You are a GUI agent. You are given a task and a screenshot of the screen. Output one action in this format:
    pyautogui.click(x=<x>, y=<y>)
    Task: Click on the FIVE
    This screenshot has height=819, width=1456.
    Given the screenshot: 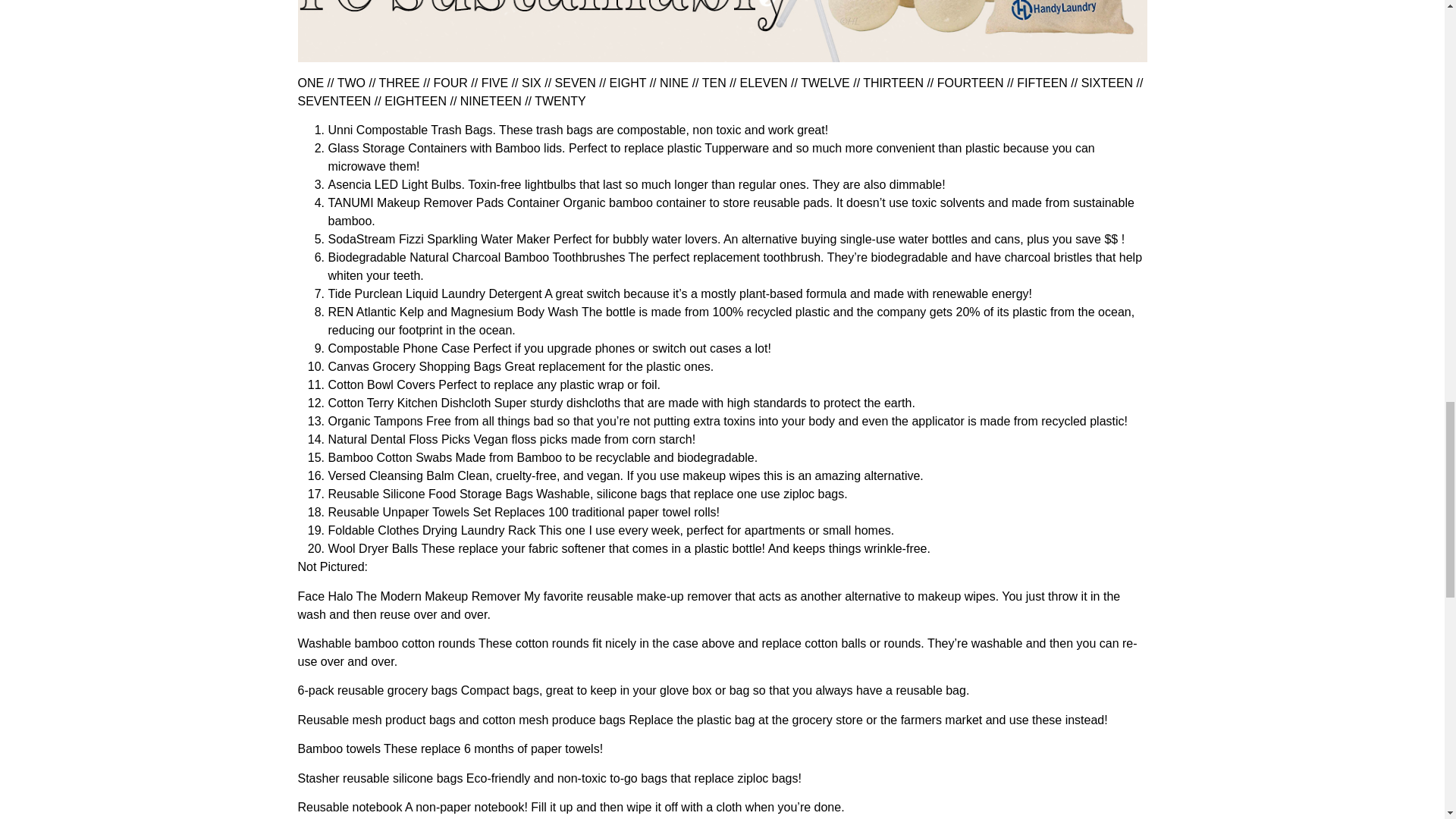 What is the action you would take?
    pyautogui.click(x=494, y=83)
    